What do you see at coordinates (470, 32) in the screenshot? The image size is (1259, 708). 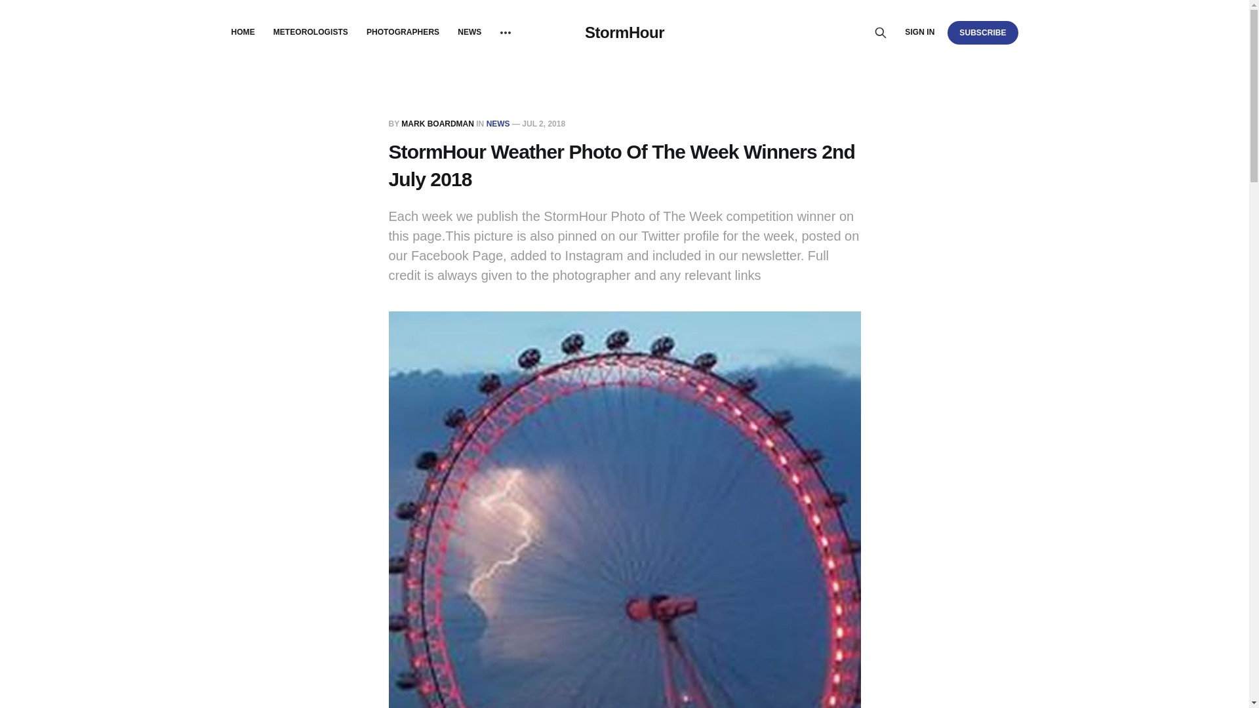 I see `NEWS` at bounding box center [470, 32].